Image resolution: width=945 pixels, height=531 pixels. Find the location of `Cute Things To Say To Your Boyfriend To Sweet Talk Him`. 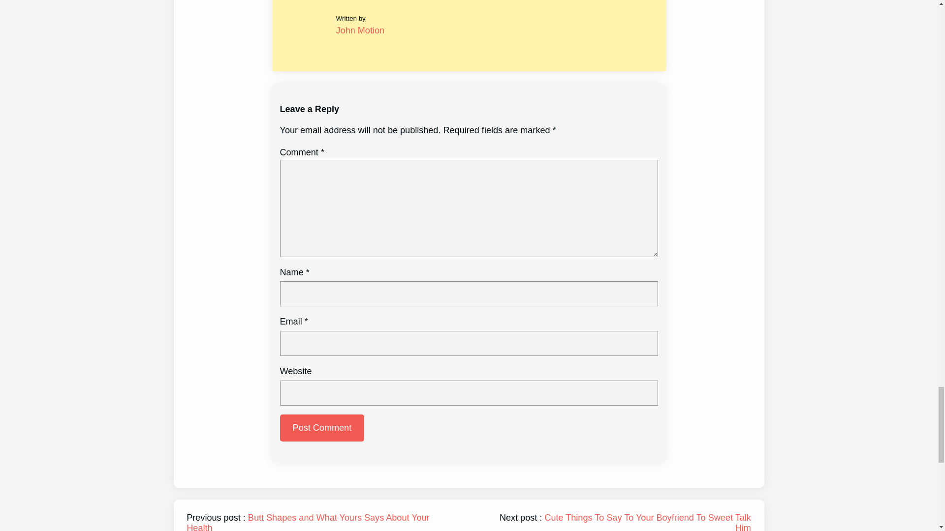

Cute Things To Say To Your Boyfriend To Sweet Talk Him is located at coordinates (647, 522).